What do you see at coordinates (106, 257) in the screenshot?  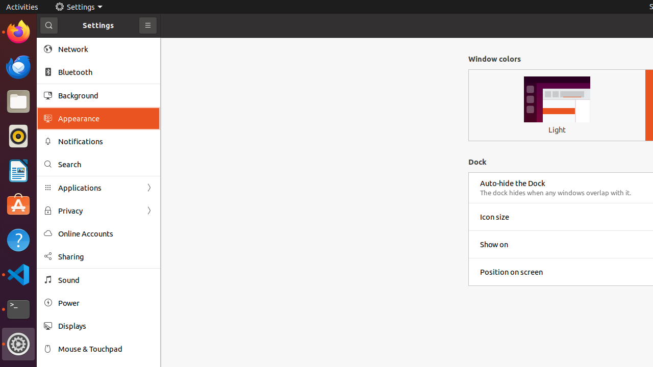 I see `Sharing` at bounding box center [106, 257].